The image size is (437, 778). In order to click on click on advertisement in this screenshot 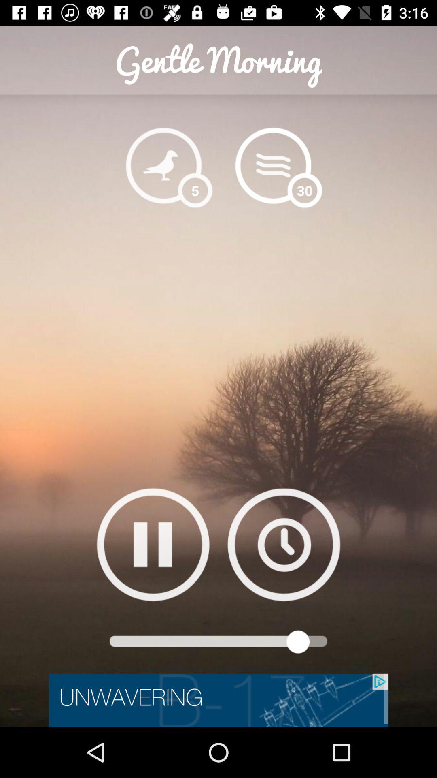, I will do `click(218, 700)`.